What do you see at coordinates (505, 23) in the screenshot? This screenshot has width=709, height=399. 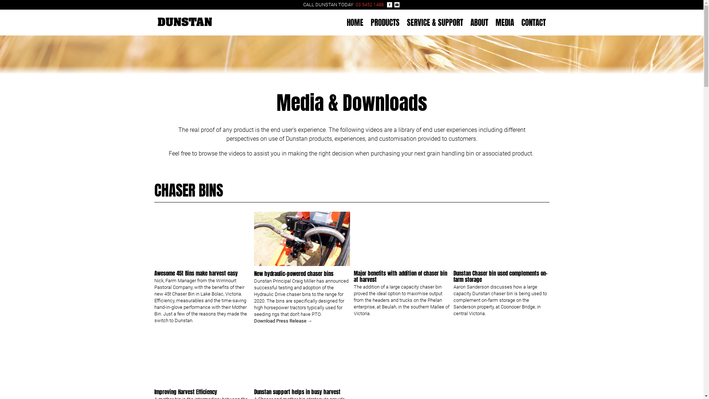 I see `MEDIA` at bounding box center [505, 23].